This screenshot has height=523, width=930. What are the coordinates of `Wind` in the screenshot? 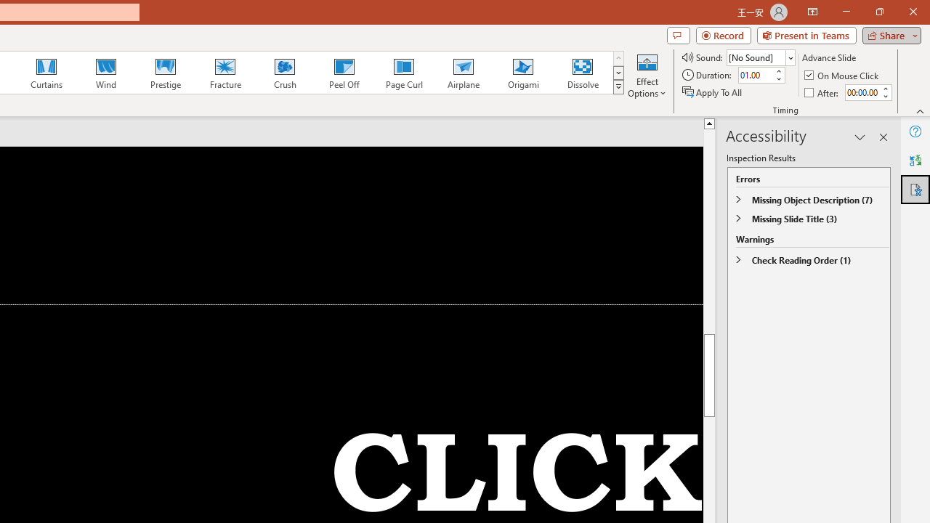 It's located at (105, 73).